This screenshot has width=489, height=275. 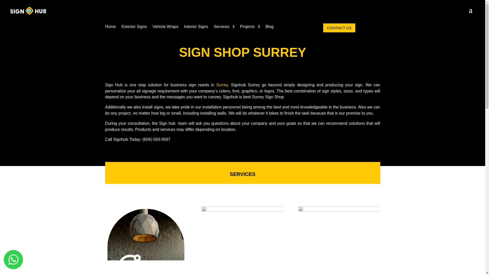 What do you see at coordinates (224, 28) in the screenshot?
I see `Services` at bounding box center [224, 28].